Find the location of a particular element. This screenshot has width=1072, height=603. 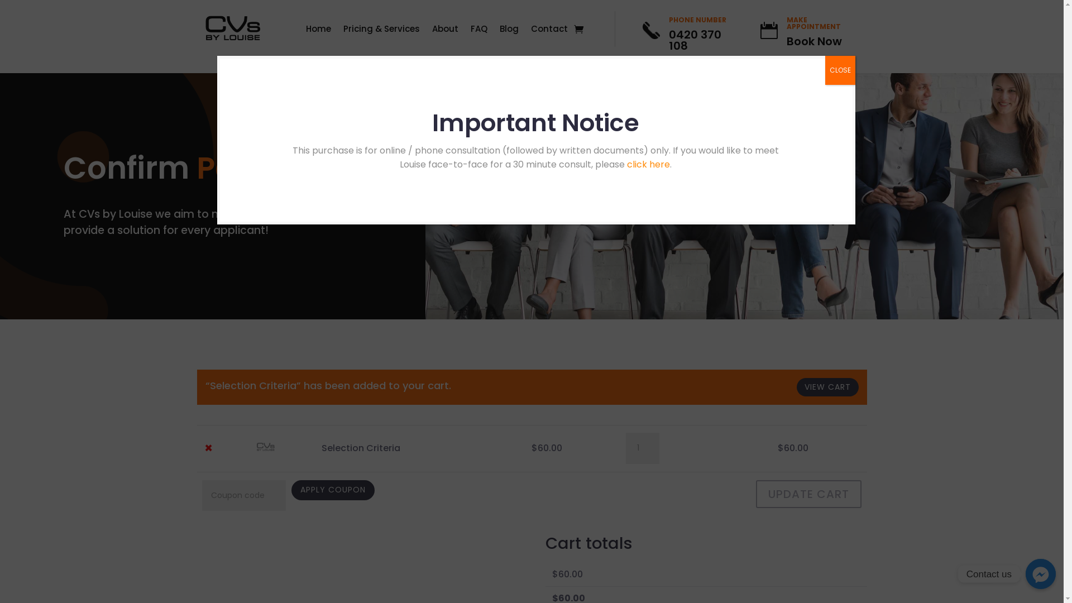

CVs-by-Louise-logo-web is located at coordinates (233, 28).